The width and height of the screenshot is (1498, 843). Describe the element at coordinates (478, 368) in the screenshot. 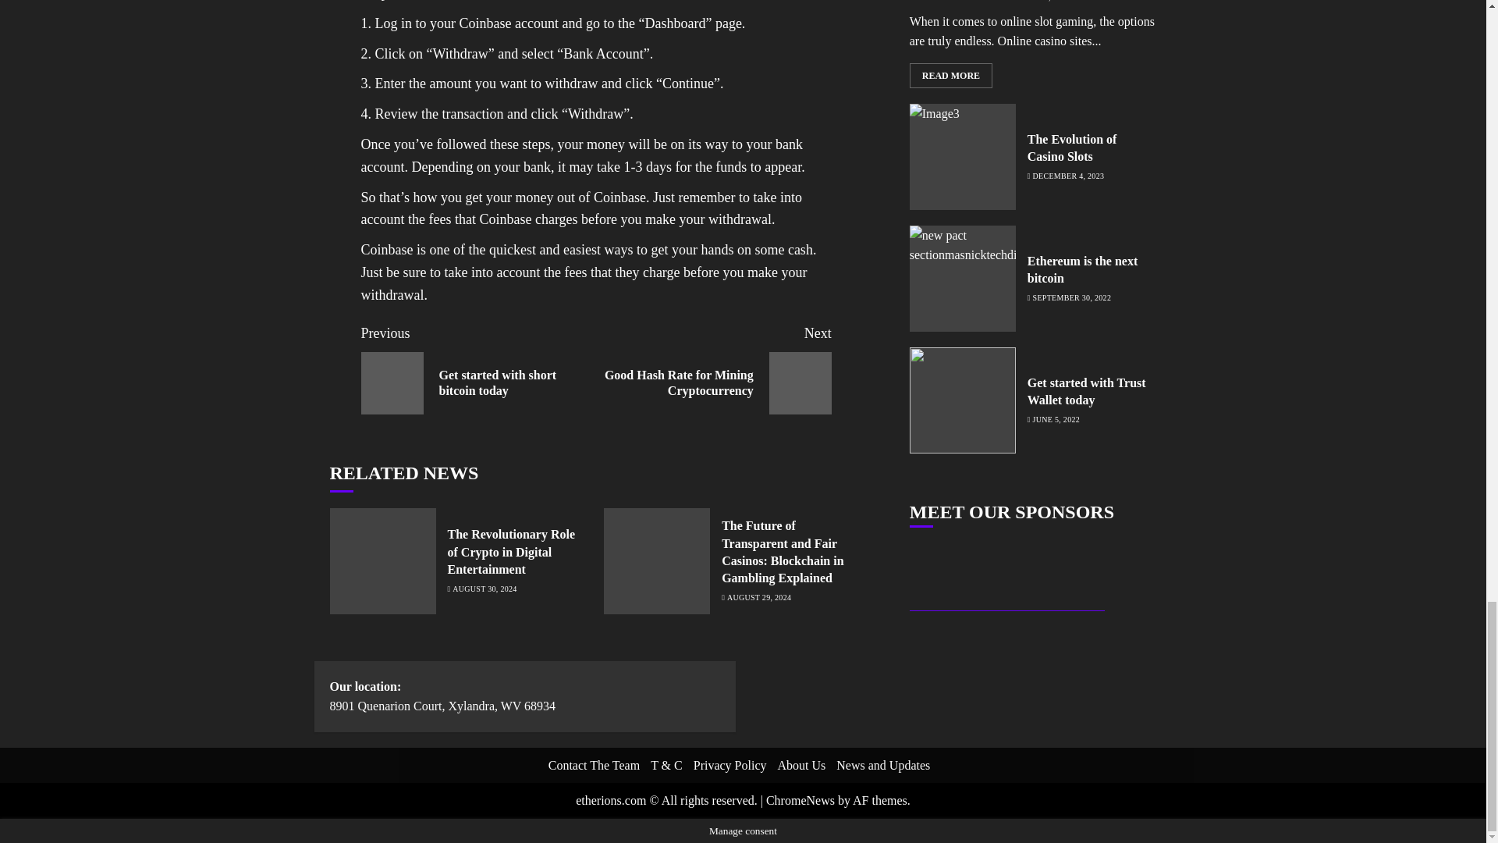

I see `AUGUST 29, 2024` at that location.